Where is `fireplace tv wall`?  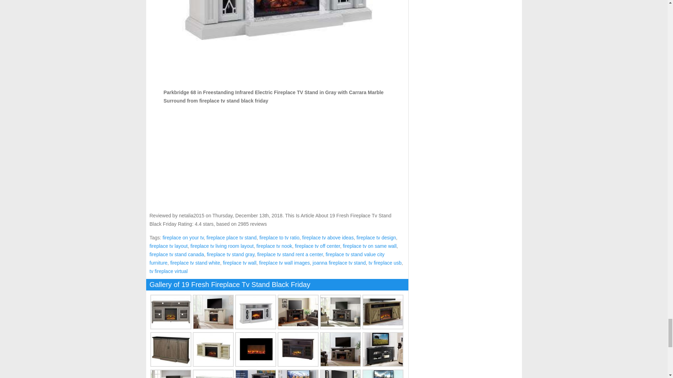 fireplace tv wall is located at coordinates (239, 263).